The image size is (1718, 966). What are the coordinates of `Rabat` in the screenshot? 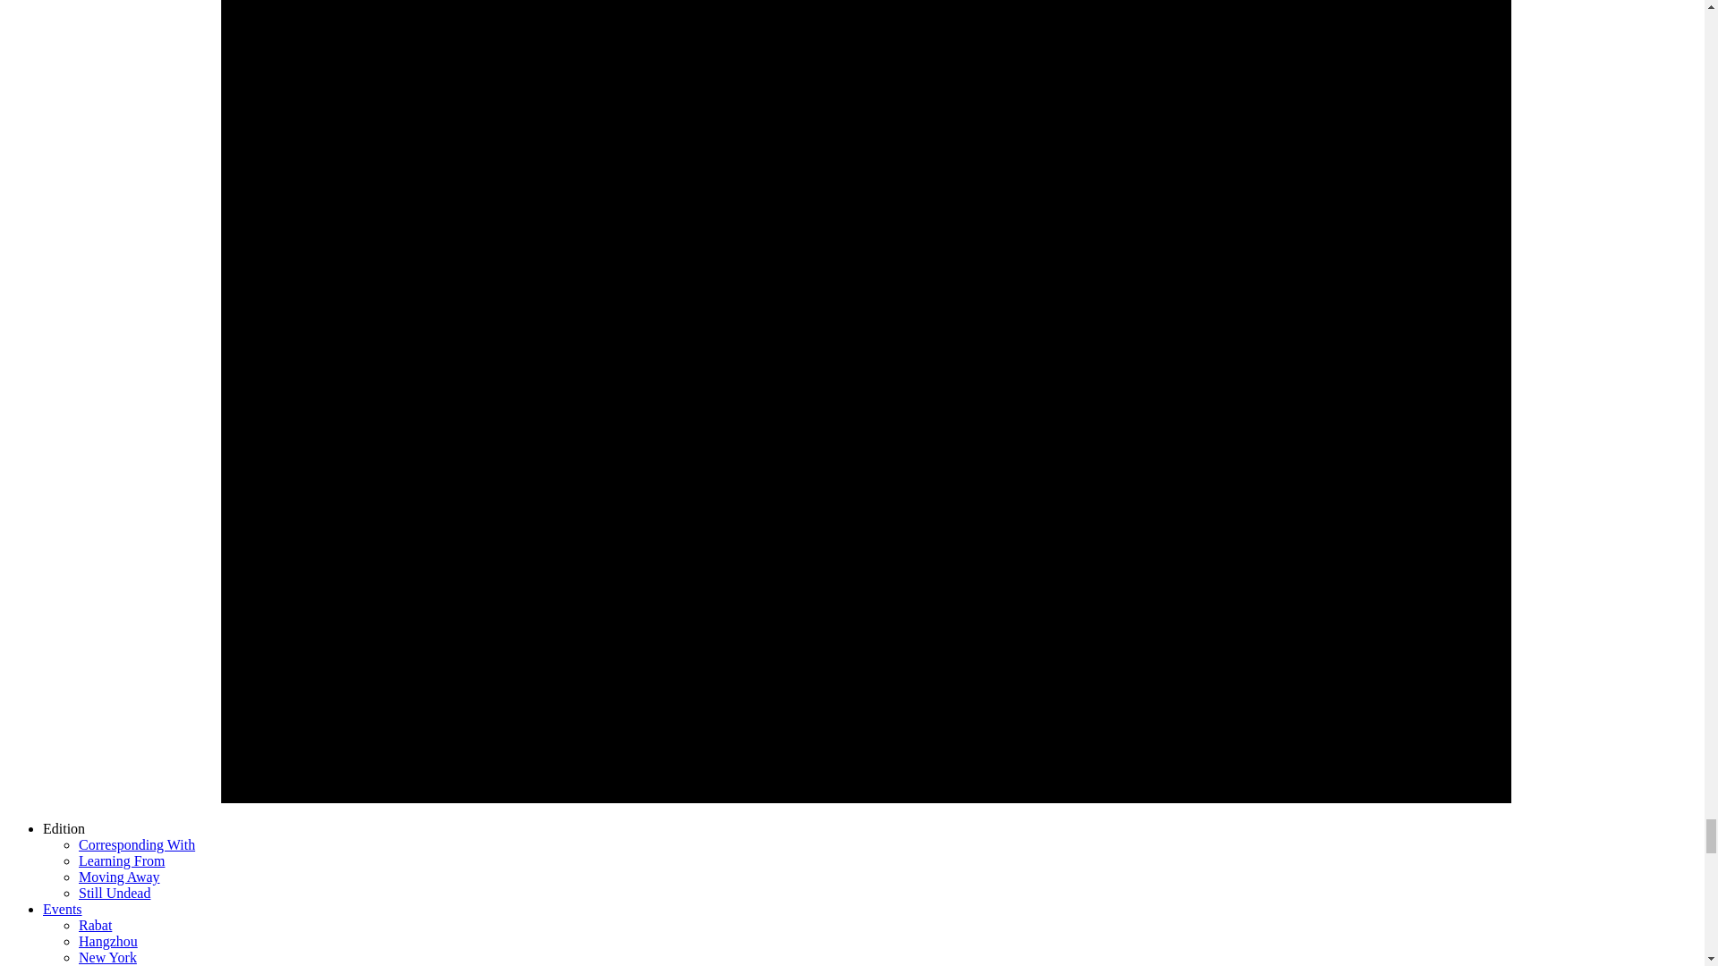 It's located at (95, 925).